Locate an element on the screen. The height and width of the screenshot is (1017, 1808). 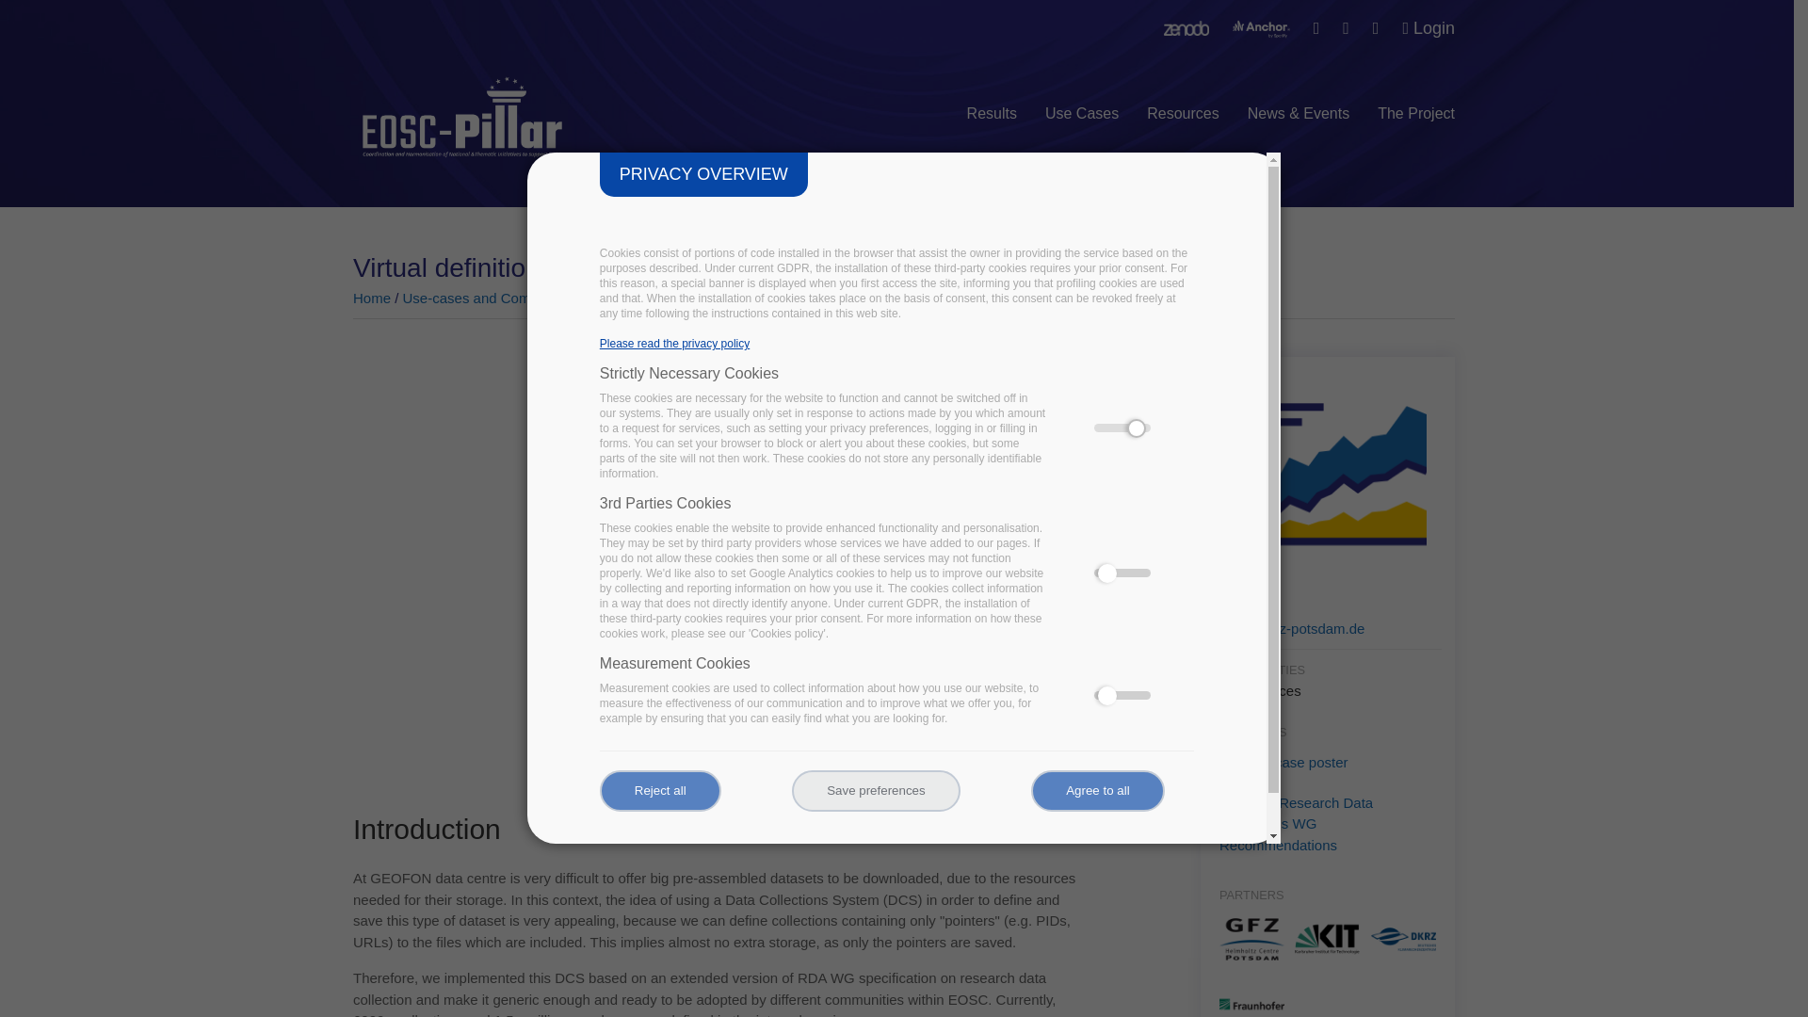
Login is located at coordinates (1429, 28).